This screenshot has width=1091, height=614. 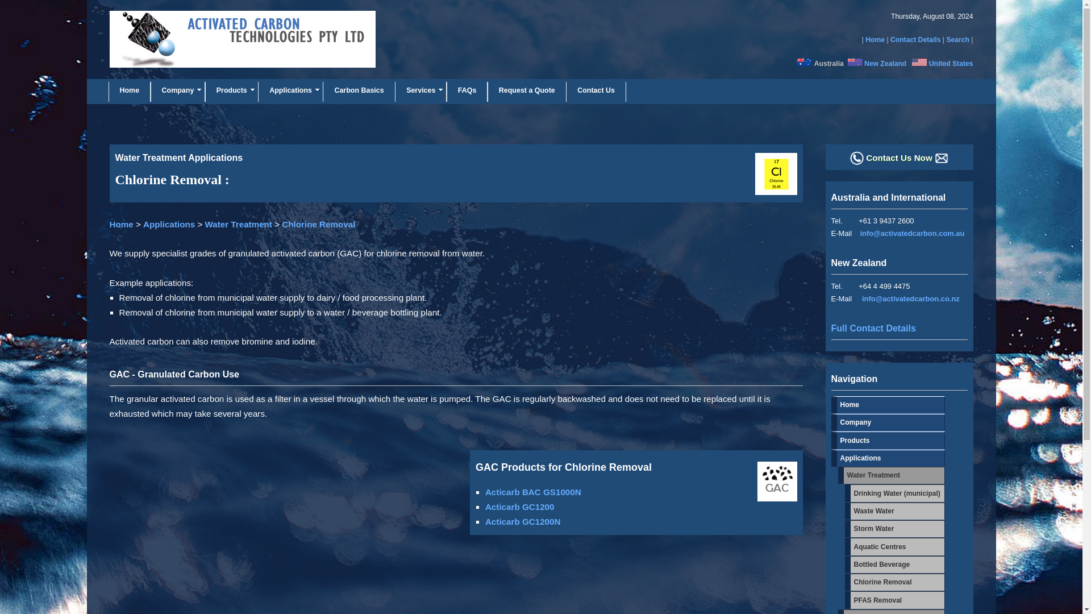 I want to click on Company, so click(x=178, y=92).